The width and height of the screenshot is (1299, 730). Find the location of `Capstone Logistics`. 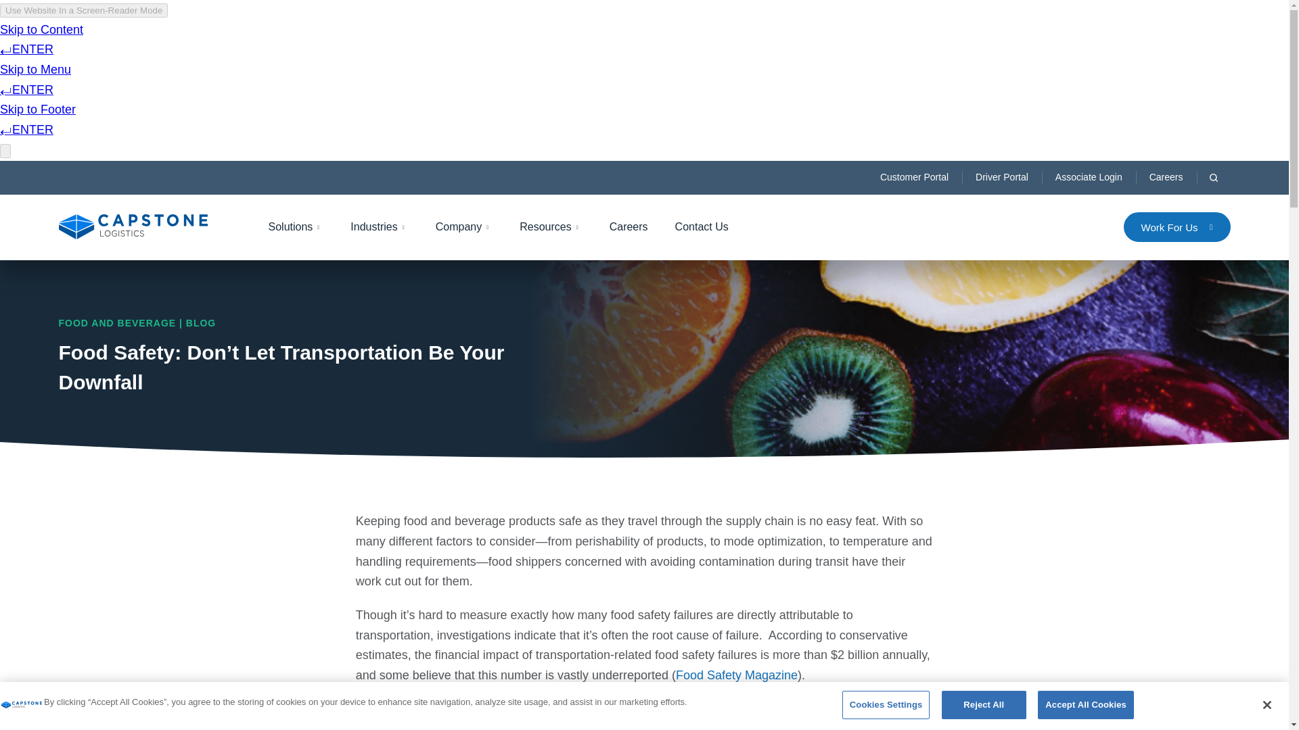

Capstone Logistics is located at coordinates (22, 706).